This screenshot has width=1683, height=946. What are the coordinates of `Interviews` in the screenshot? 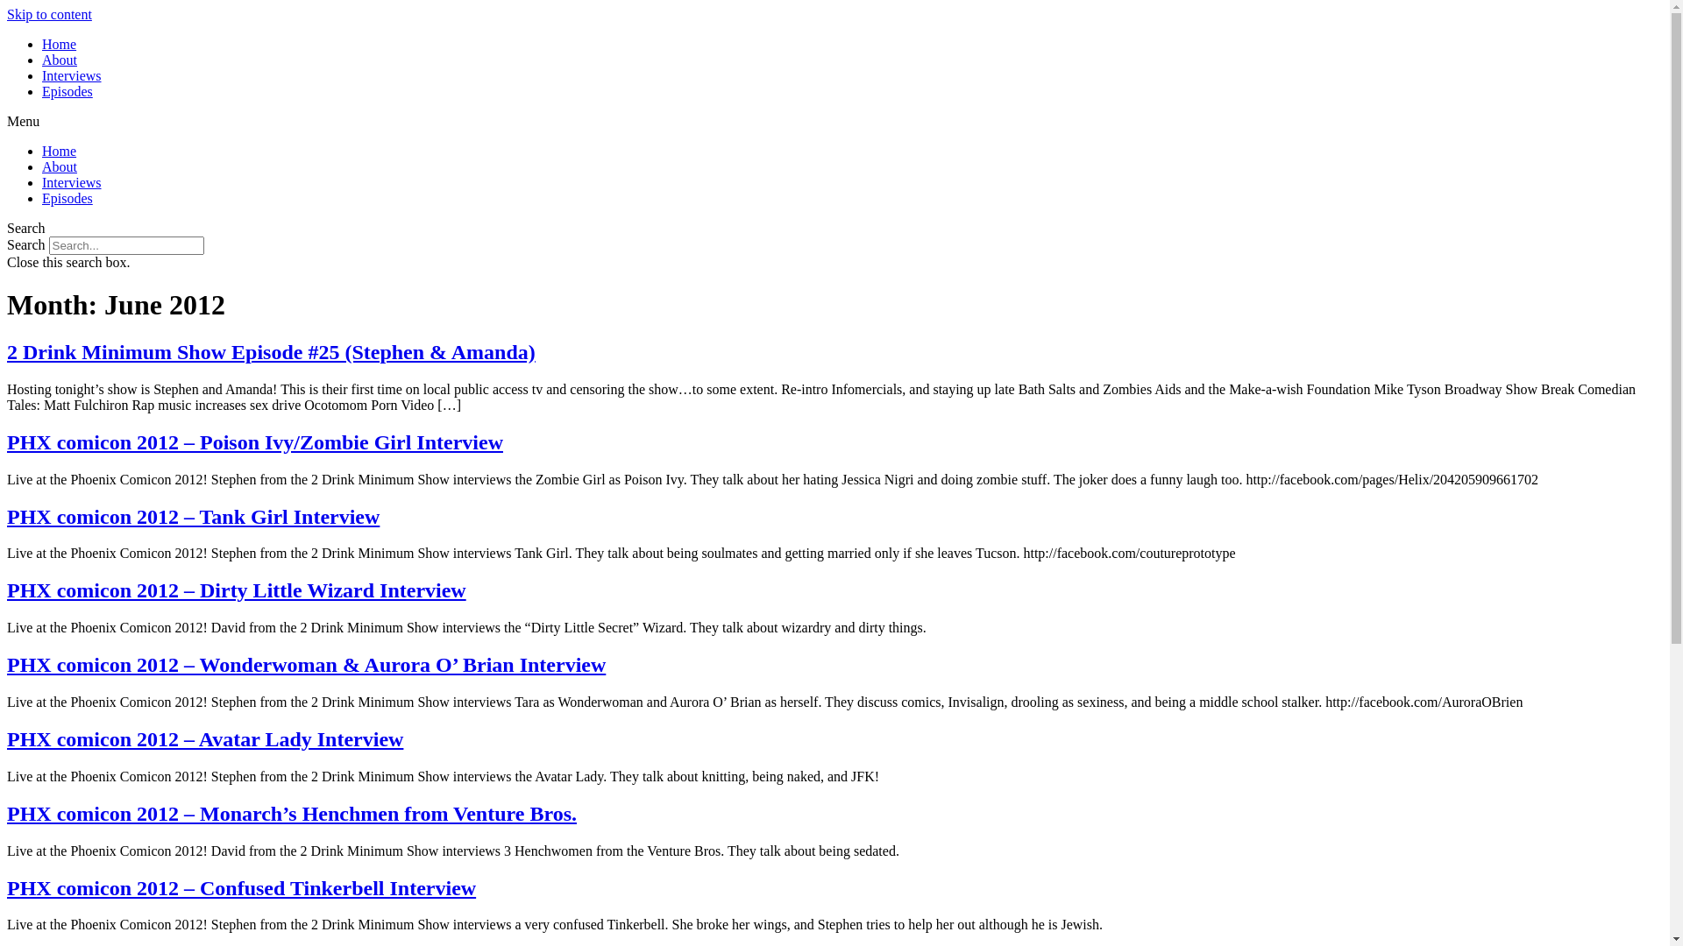 It's located at (72, 182).